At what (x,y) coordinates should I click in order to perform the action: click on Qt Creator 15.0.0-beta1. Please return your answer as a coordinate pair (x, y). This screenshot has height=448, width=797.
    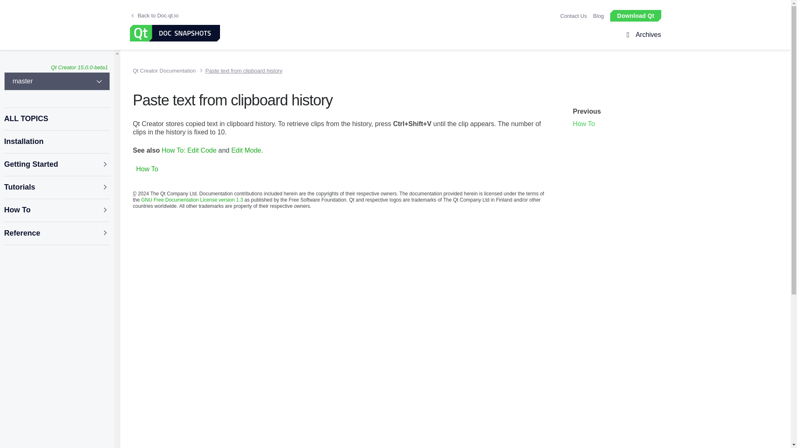
    Looking at the image, I should click on (79, 67).